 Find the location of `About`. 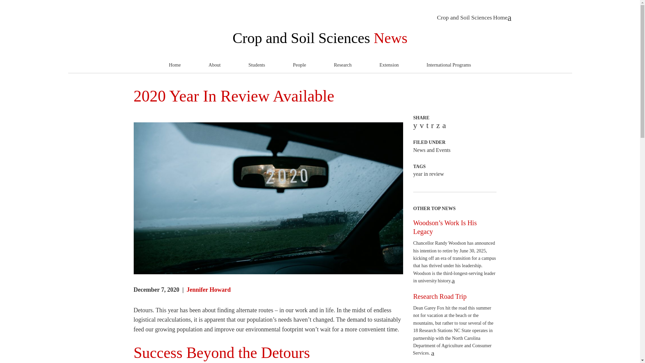

About is located at coordinates (214, 65).